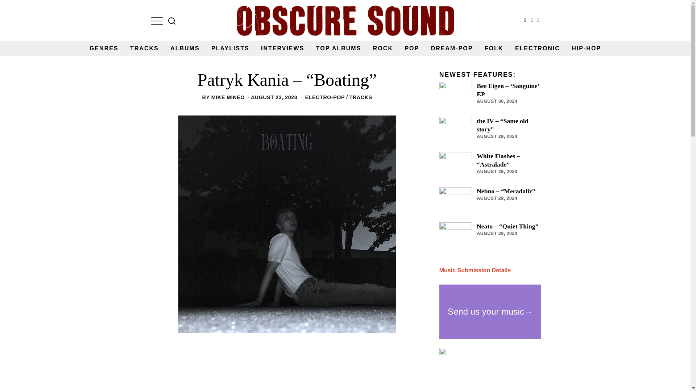 The image size is (696, 391). Describe the element at coordinates (144, 49) in the screenshot. I see `TRACKS` at that location.